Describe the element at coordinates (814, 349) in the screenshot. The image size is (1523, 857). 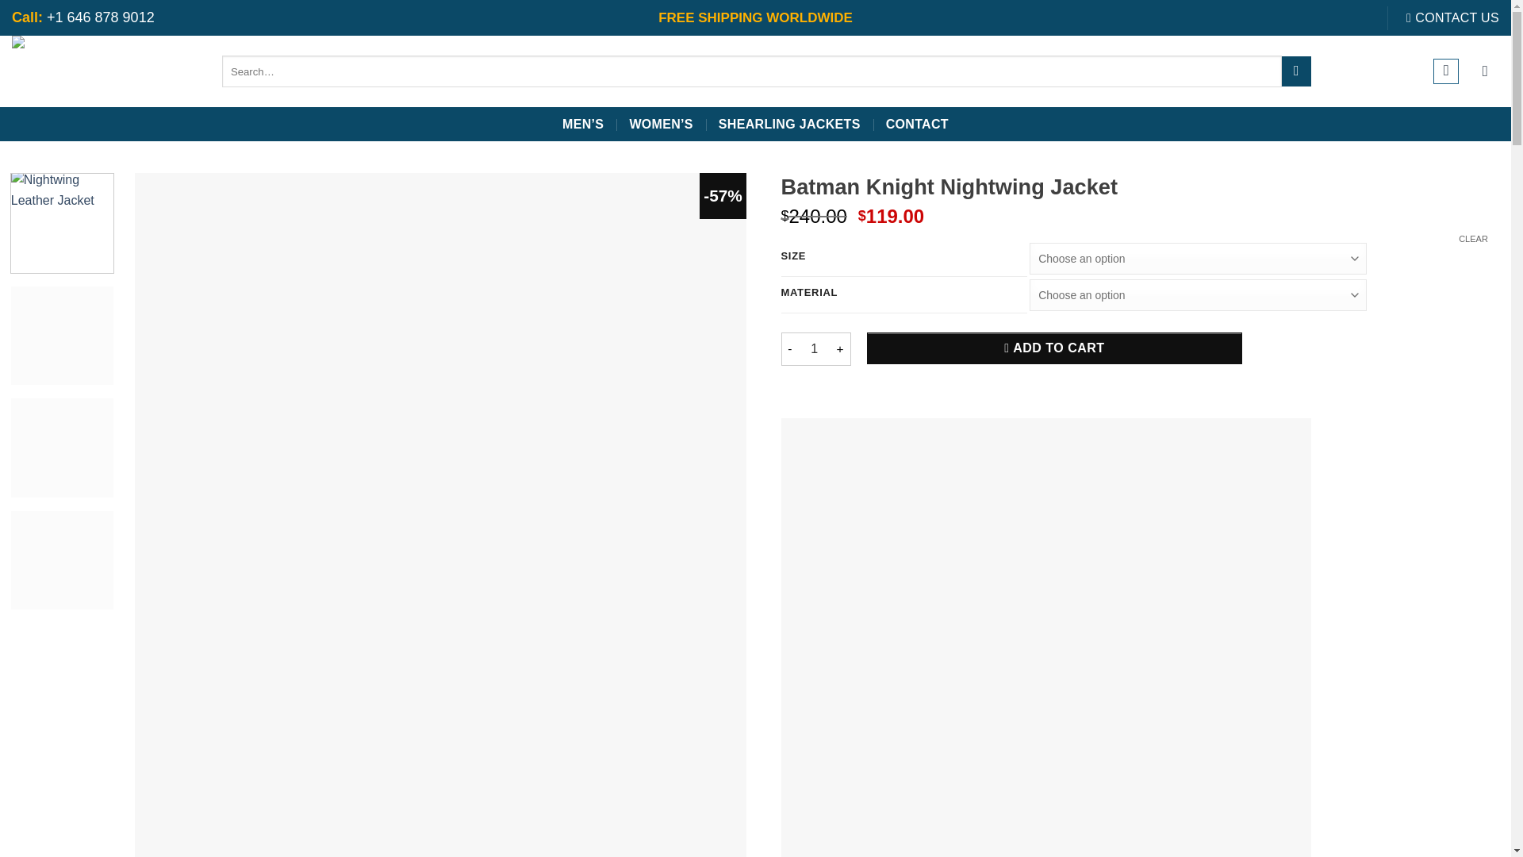
I see `1` at that location.